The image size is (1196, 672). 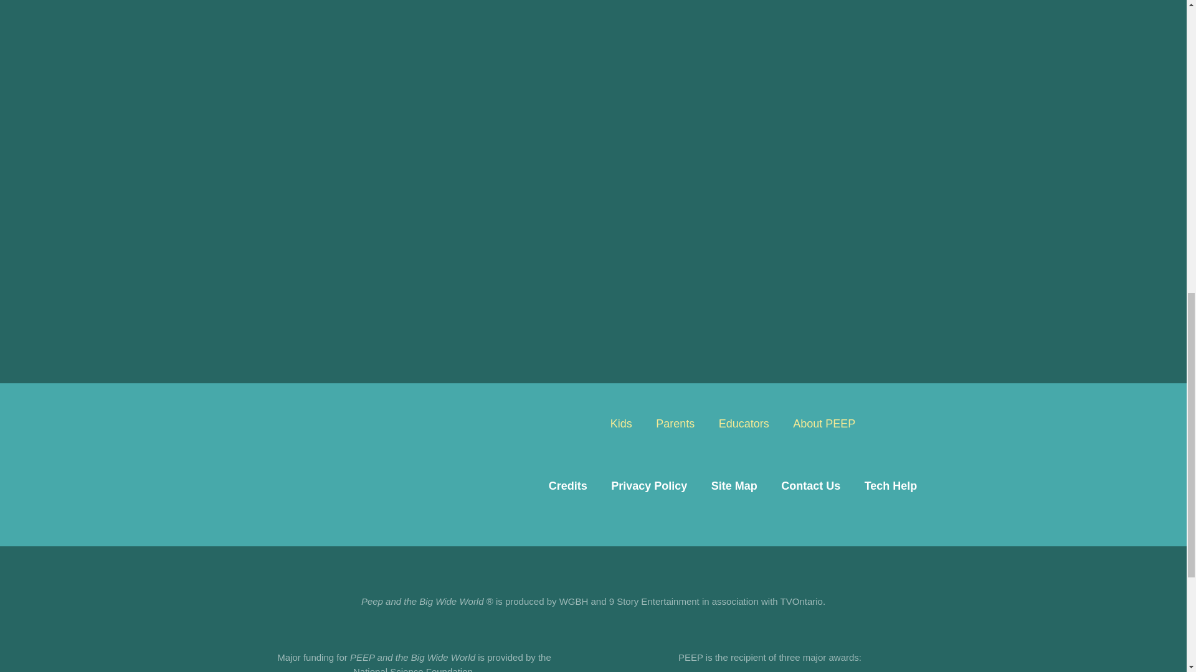 What do you see at coordinates (621, 423) in the screenshot?
I see `Kids` at bounding box center [621, 423].